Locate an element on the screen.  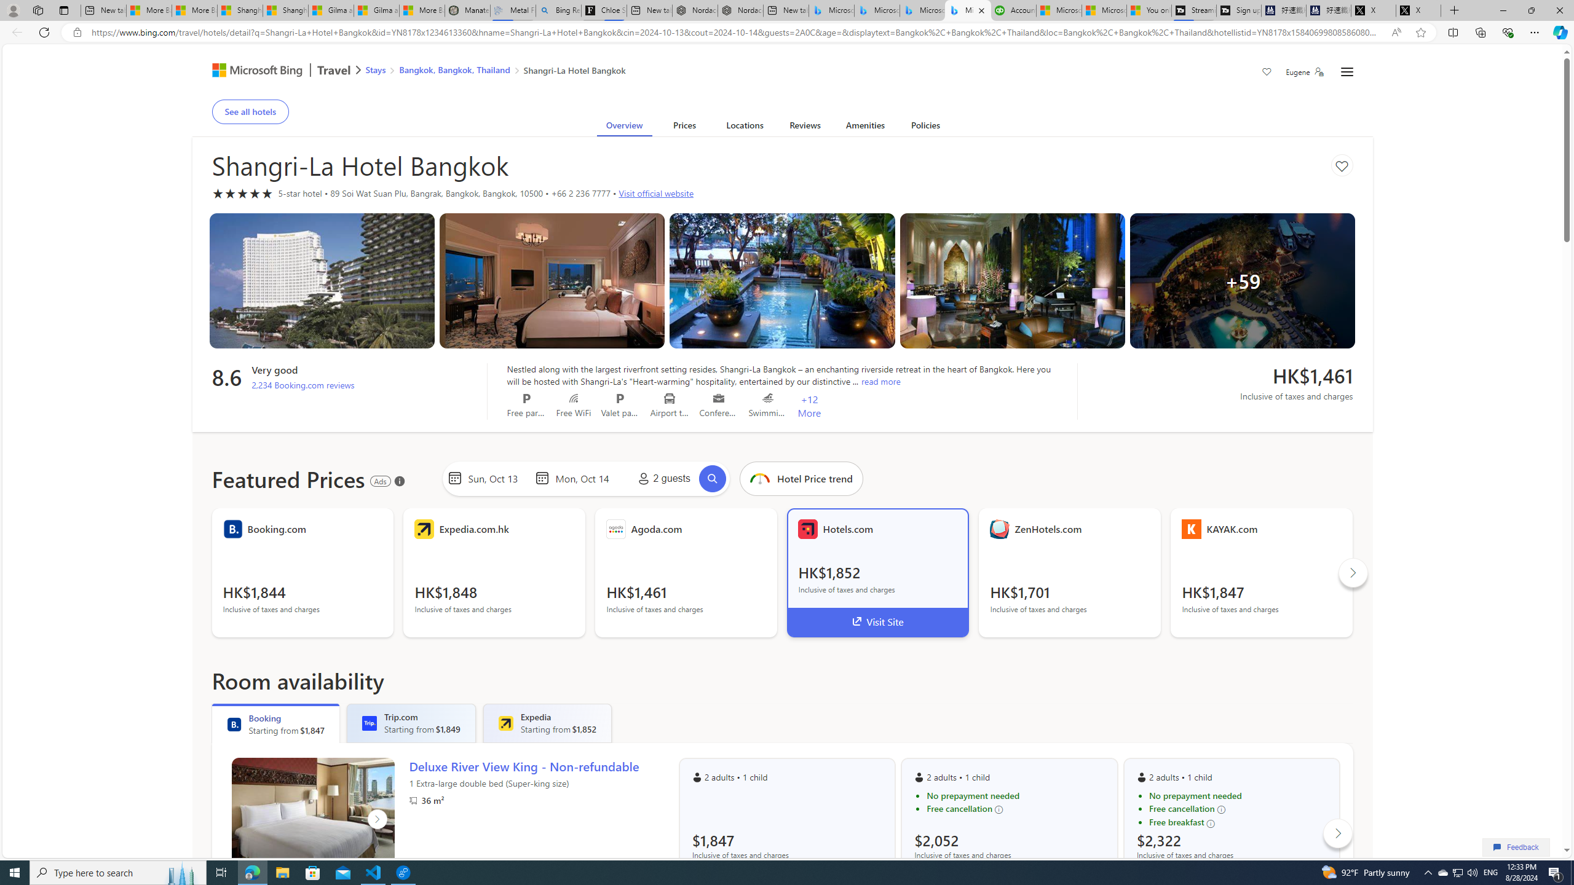
Class: trvl-hub-header is located at coordinates (782, 71).